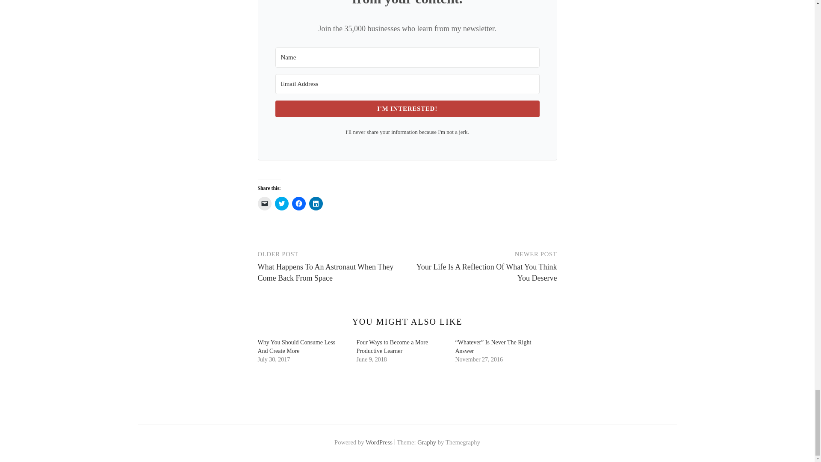 This screenshot has height=462, width=821. I want to click on Click to share on LinkedIn, so click(316, 204).